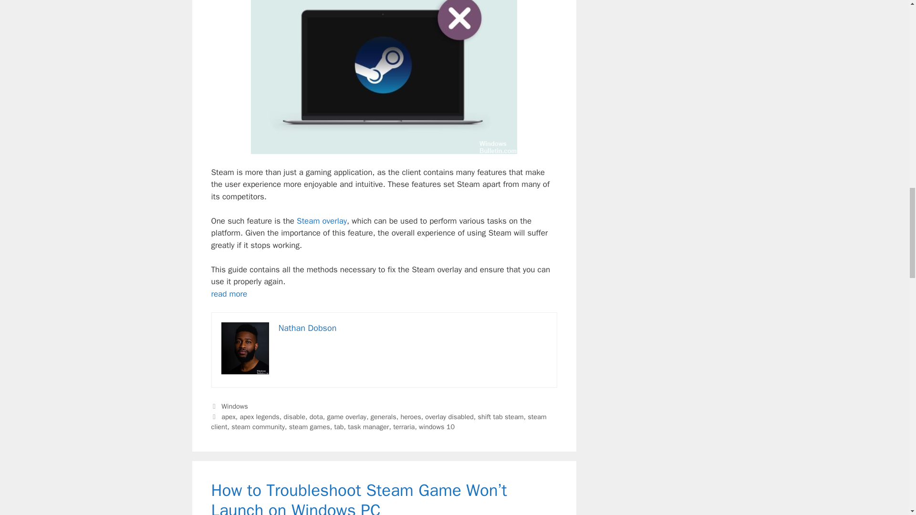  Describe the element at coordinates (295, 417) in the screenshot. I see `disable` at that location.